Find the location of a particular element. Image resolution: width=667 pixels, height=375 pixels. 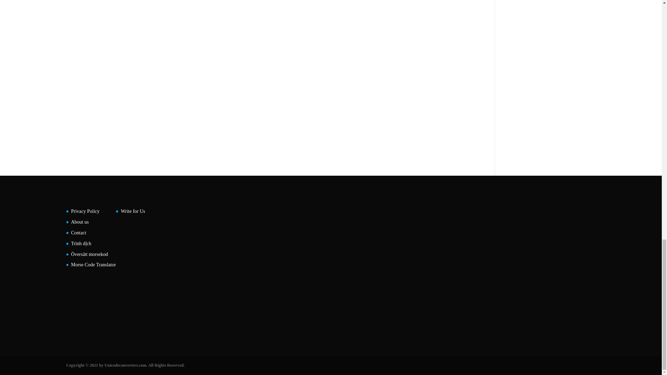

About us is located at coordinates (80, 222).